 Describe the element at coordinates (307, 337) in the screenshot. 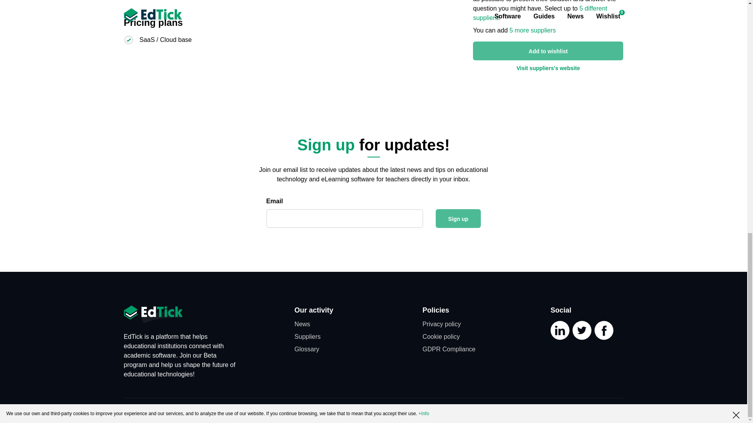

I see `Suppliers` at that location.